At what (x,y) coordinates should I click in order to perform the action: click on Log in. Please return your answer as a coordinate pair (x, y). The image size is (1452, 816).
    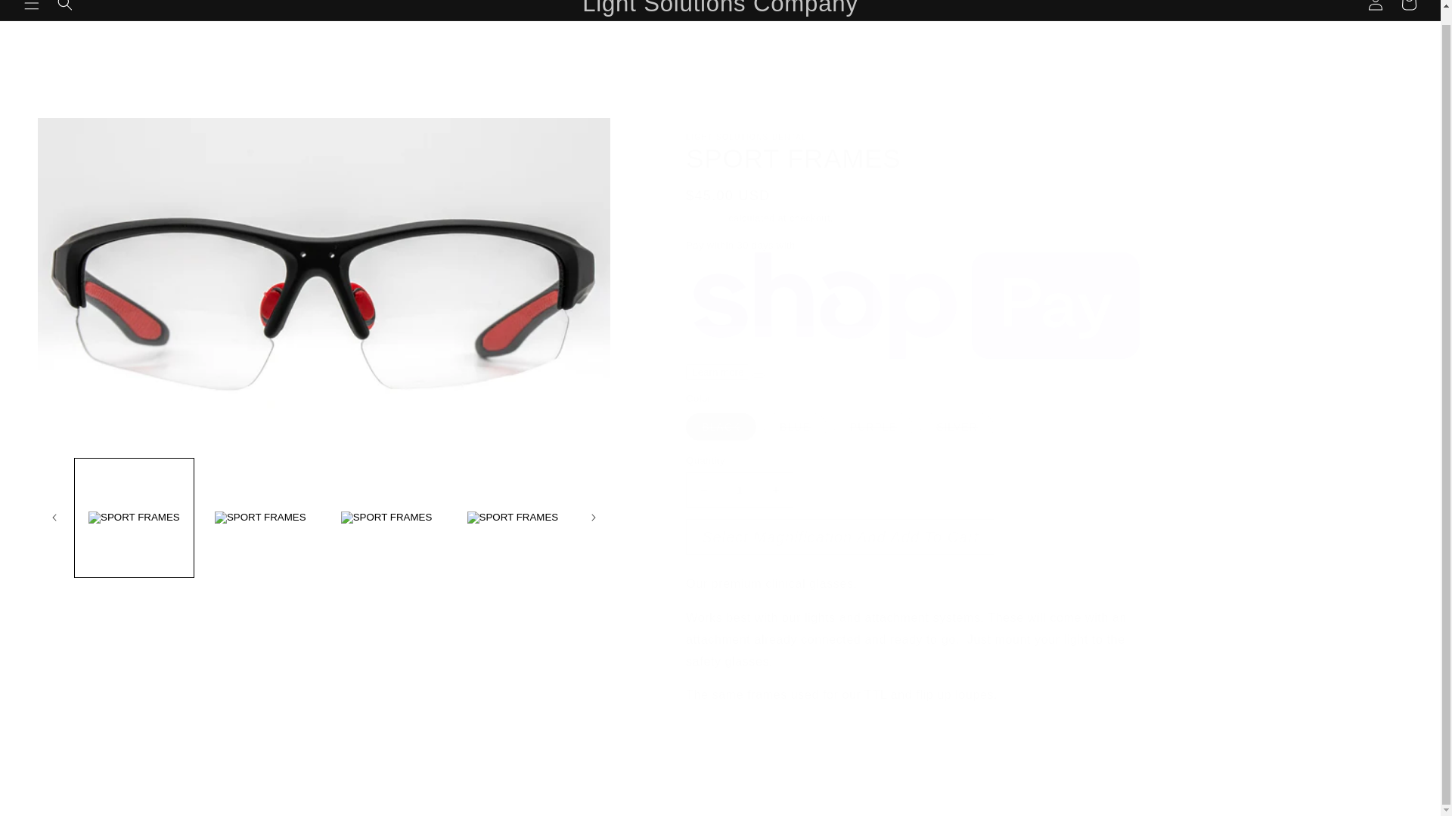
    Looking at the image, I should click on (1376, 9).